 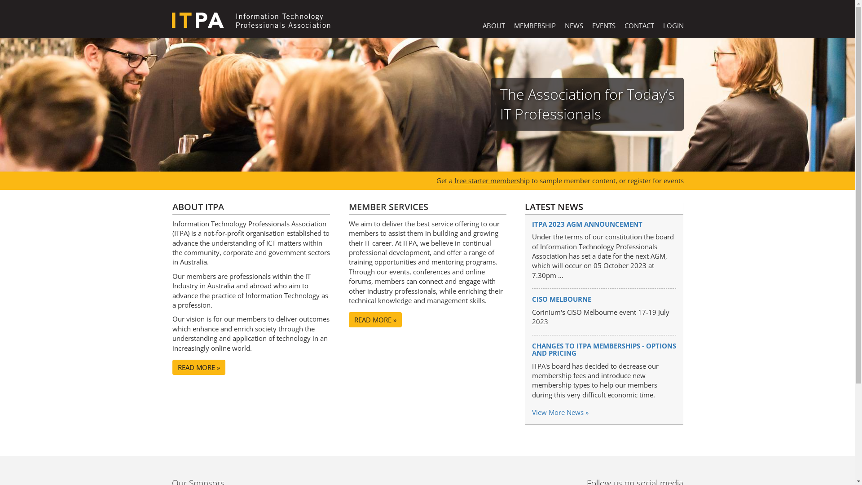 What do you see at coordinates (574, 26) in the screenshot?
I see `NEWS` at bounding box center [574, 26].